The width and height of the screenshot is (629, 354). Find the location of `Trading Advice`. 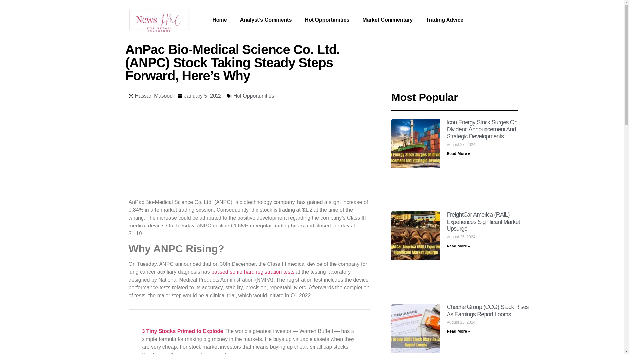

Trading Advice is located at coordinates (445, 20).